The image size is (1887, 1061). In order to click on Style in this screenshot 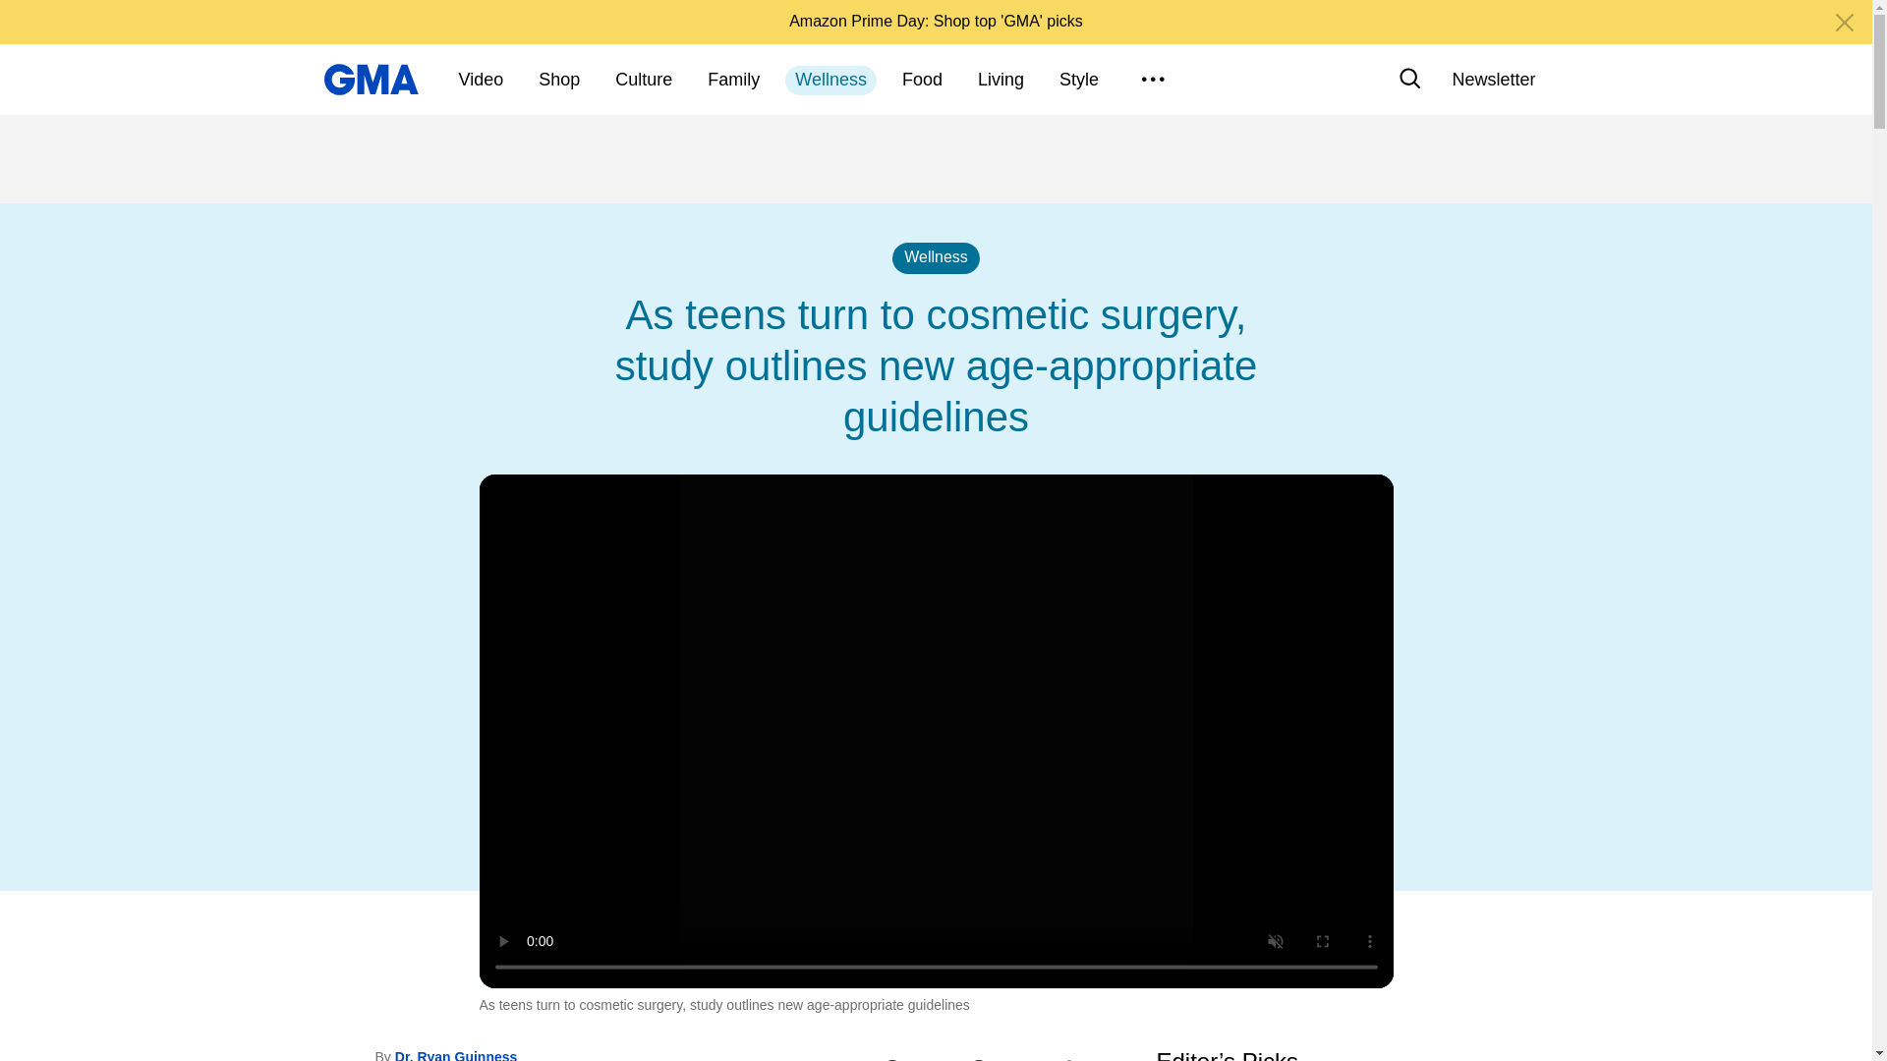, I will do `click(1079, 81)`.